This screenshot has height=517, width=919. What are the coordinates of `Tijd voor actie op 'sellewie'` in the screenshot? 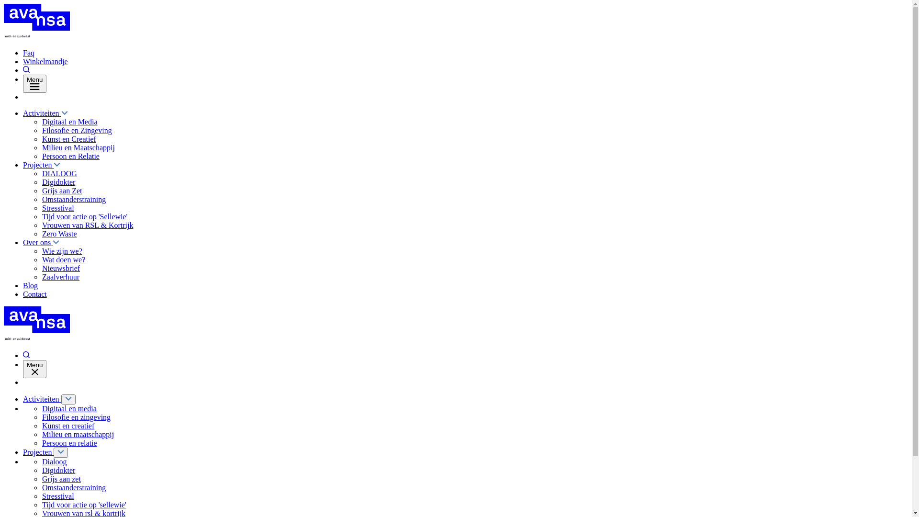 It's located at (84, 505).